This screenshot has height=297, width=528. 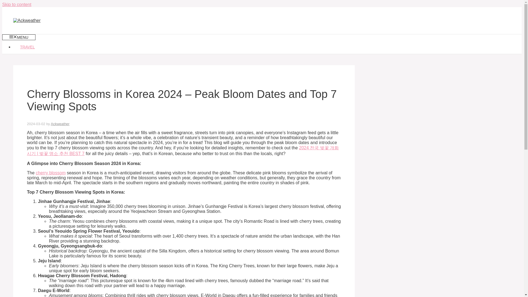 What do you see at coordinates (19, 37) in the screenshot?
I see `MENU` at bounding box center [19, 37].